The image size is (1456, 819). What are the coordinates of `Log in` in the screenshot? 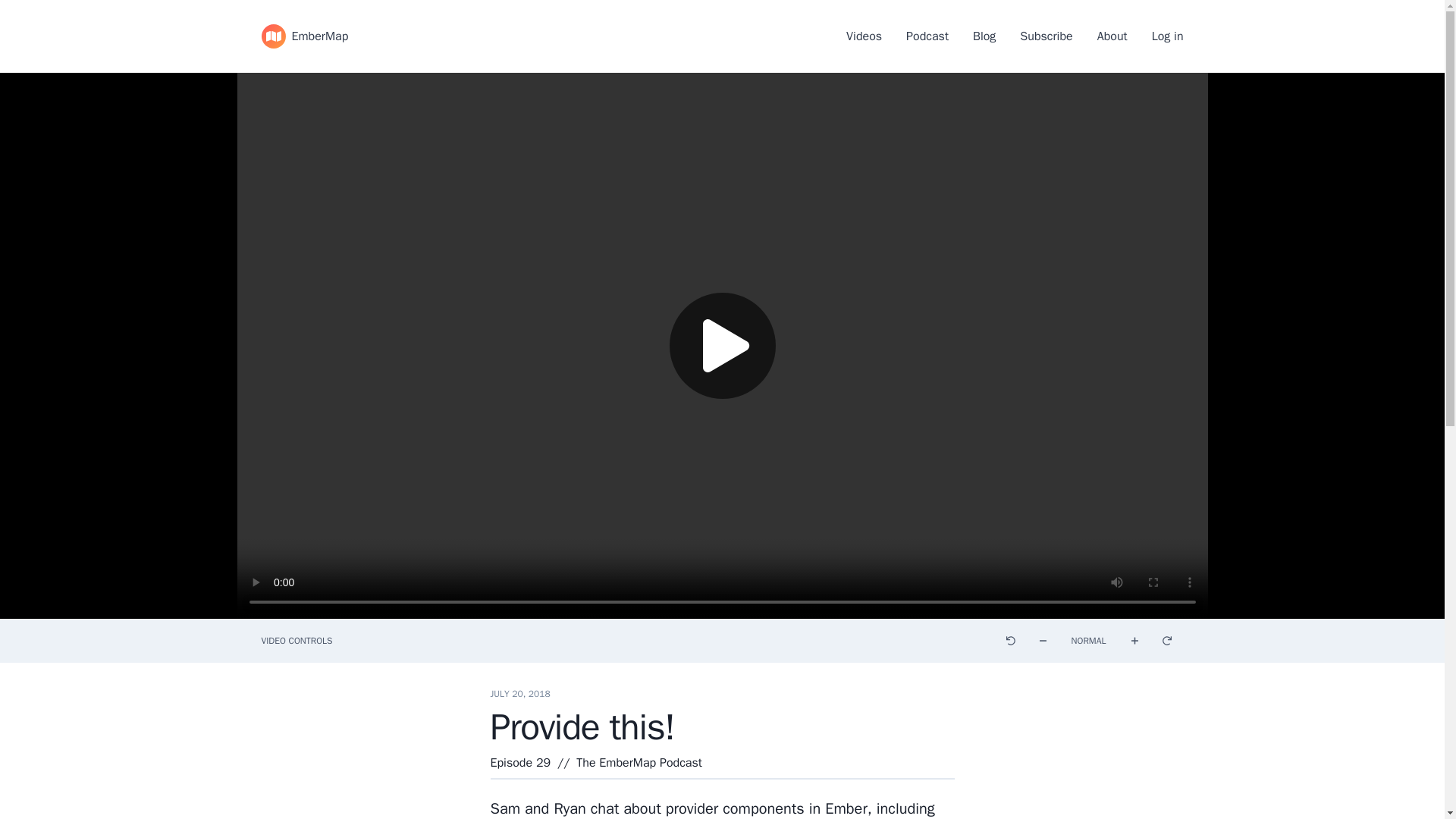 It's located at (1167, 36).